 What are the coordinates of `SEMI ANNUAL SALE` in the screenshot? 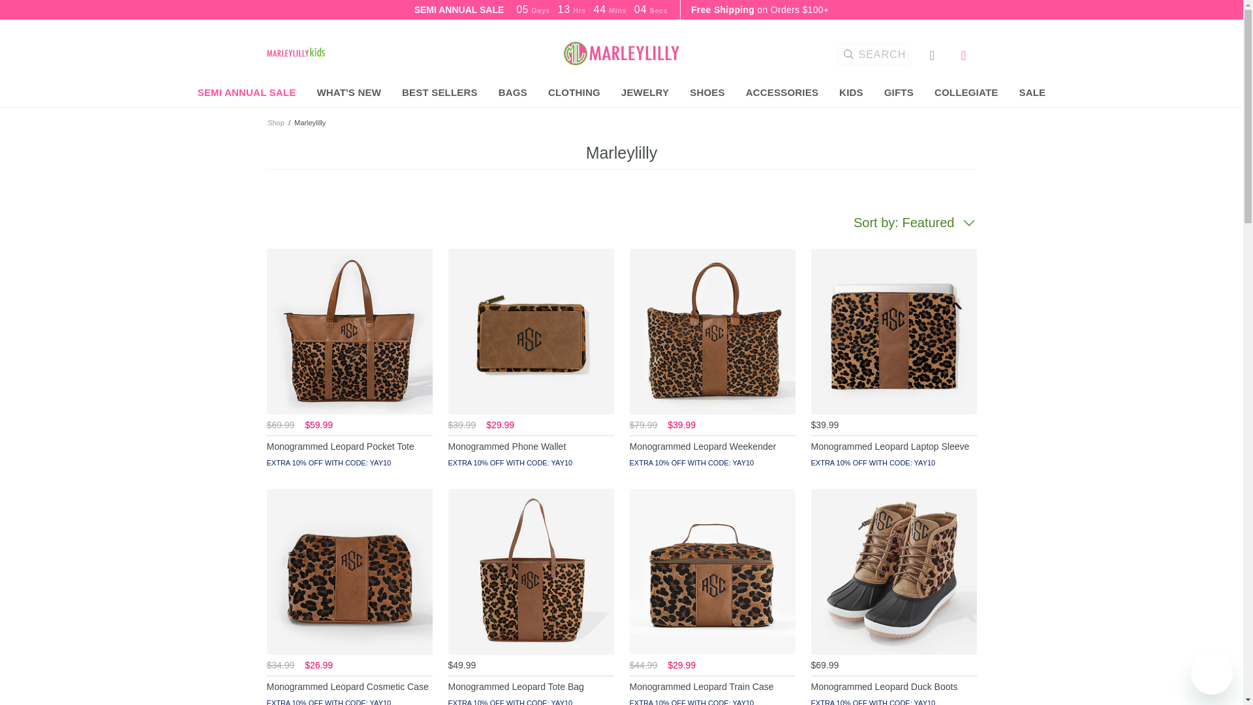 It's located at (247, 93).